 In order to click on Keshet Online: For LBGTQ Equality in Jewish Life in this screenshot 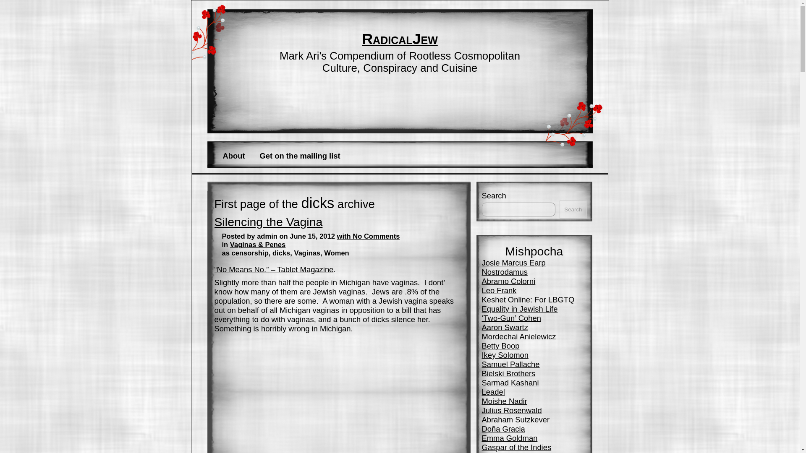, I will do `click(528, 305)`.